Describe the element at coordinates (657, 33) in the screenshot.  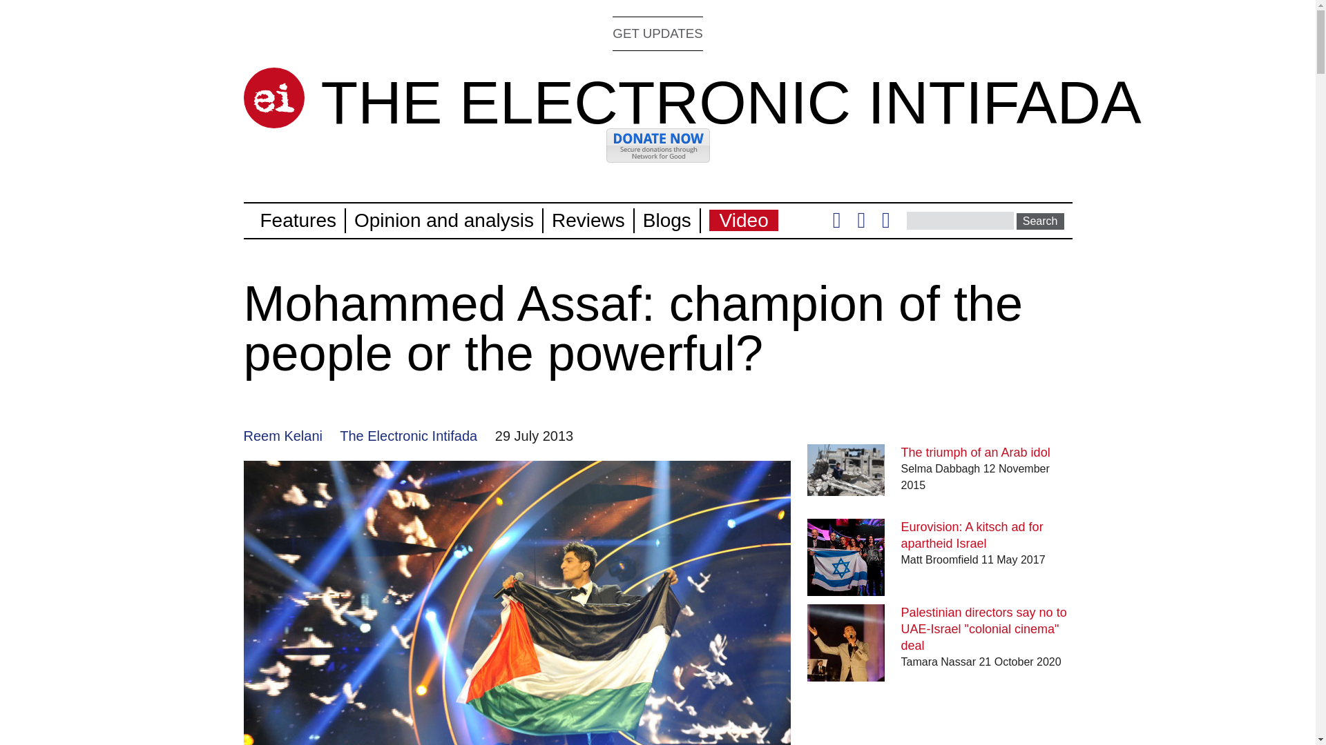
I see `GET UPDATES` at that location.